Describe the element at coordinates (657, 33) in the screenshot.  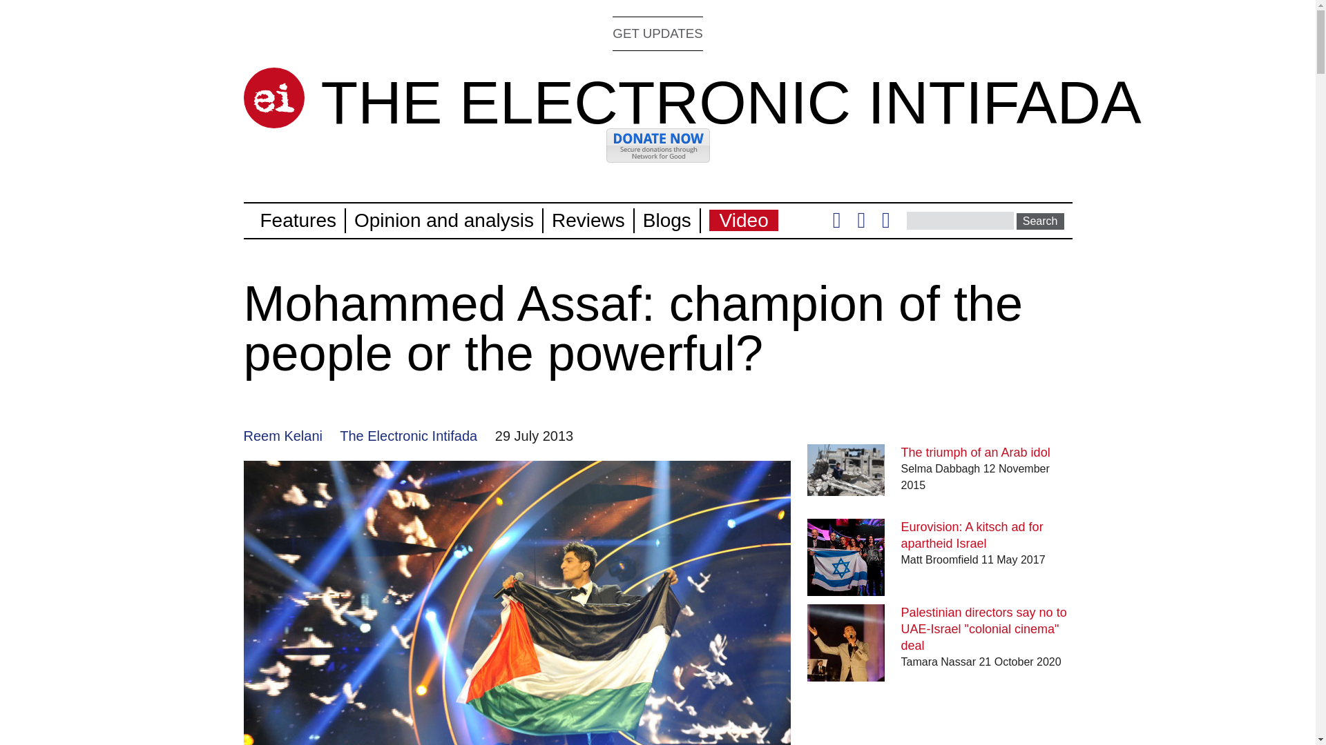
I see `GET UPDATES` at that location.